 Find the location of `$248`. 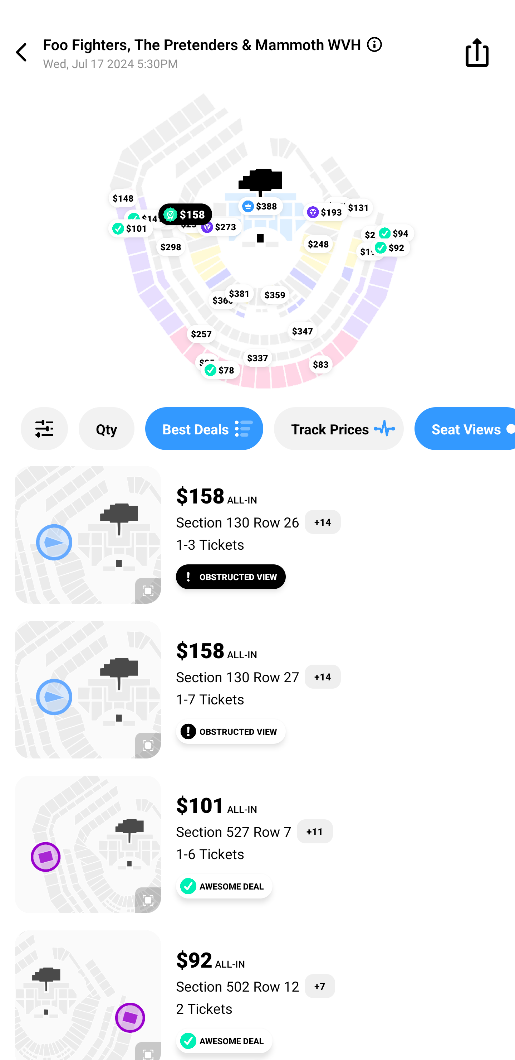

$248 is located at coordinates (318, 244).